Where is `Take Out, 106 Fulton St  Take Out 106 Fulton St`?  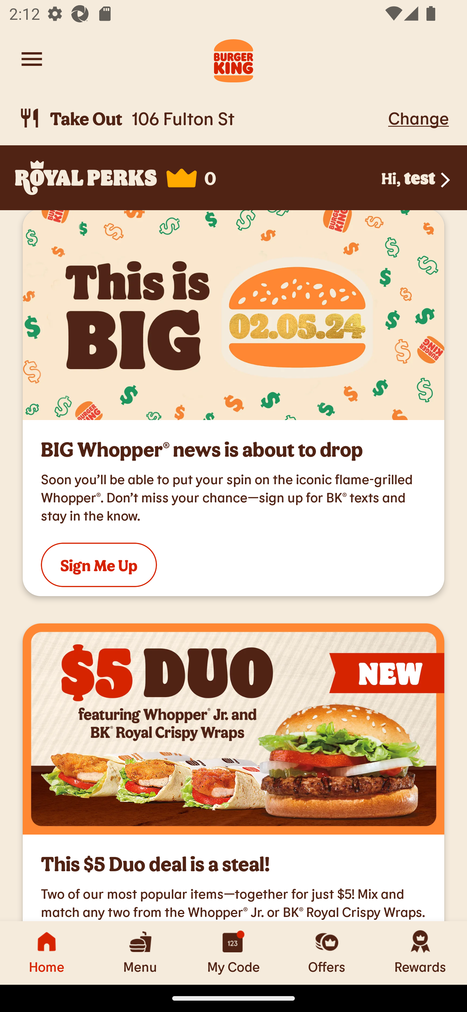
Take Out, 106 Fulton St  Take Out 106 Fulton St is located at coordinates (201, 118).